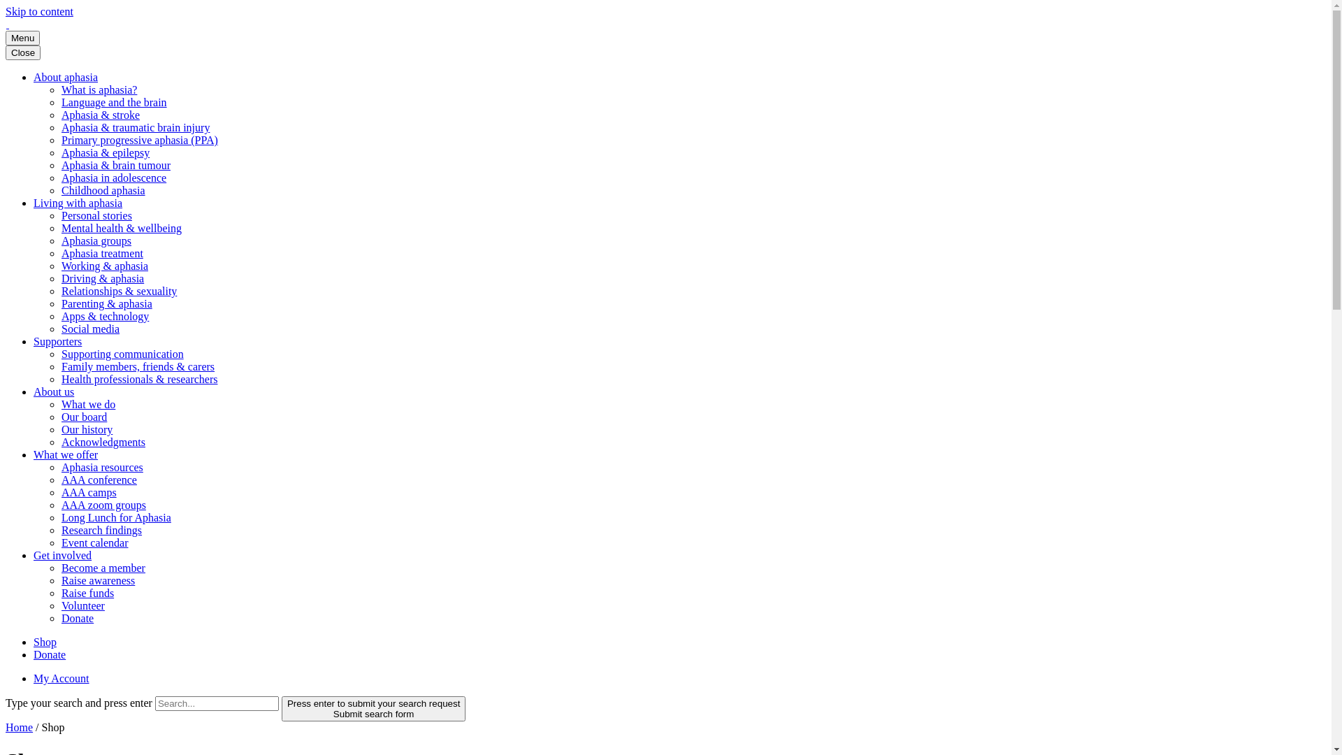 This screenshot has height=755, width=1342. Describe the element at coordinates (138, 366) in the screenshot. I see `Family members, friends & carers` at that location.